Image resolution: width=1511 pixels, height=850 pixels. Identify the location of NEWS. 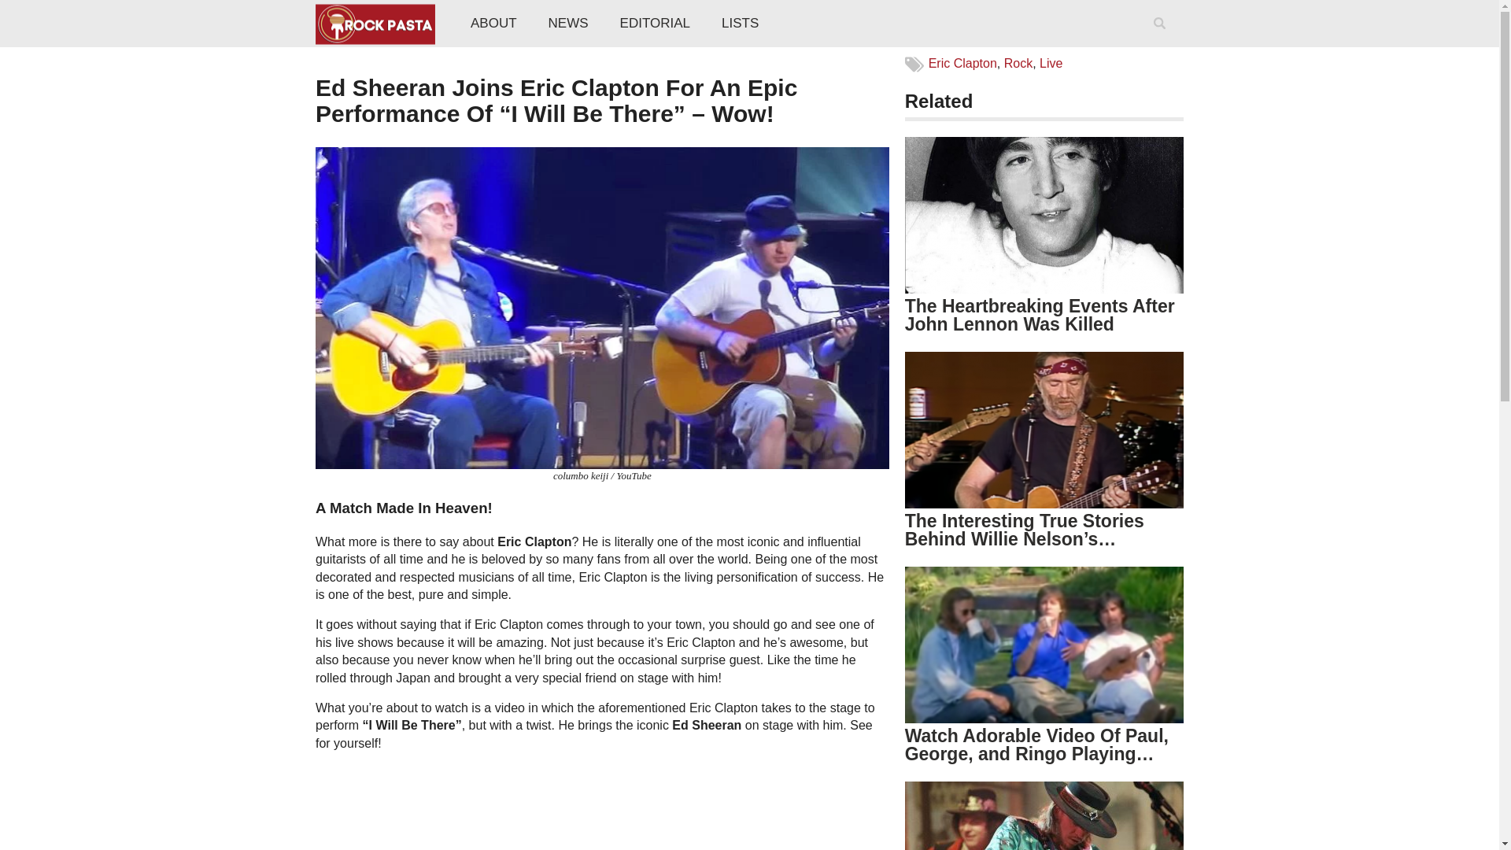
(568, 24).